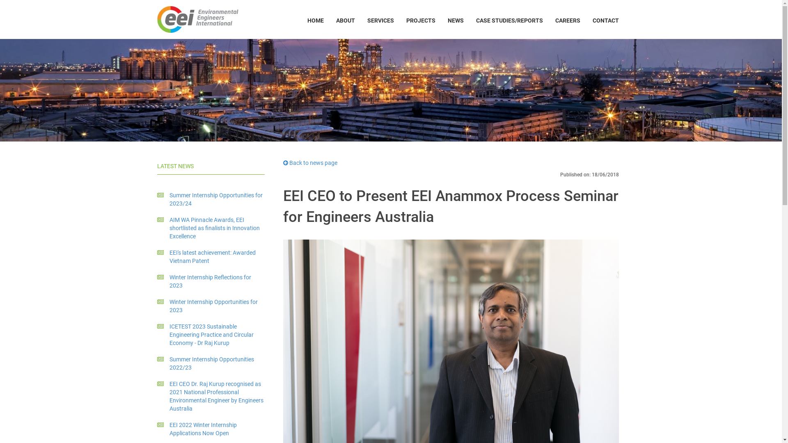 This screenshot has width=788, height=443. Describe the element at coordinates (605, 21) in the screenshot. I see `CONTACT` at that location.